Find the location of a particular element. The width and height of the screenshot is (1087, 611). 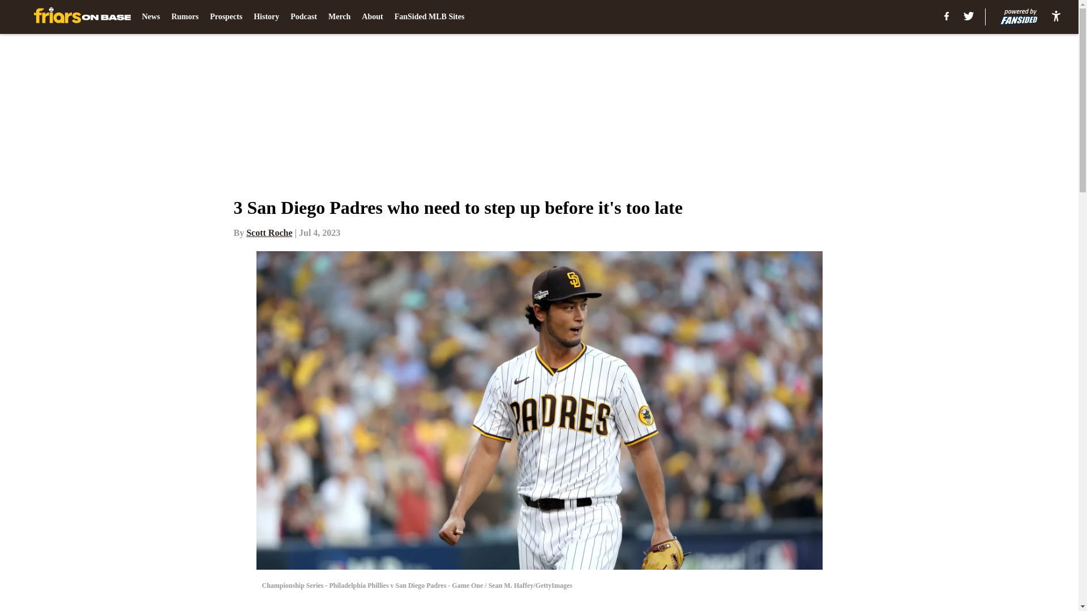

Prospects is located at coordinates (226, 17).